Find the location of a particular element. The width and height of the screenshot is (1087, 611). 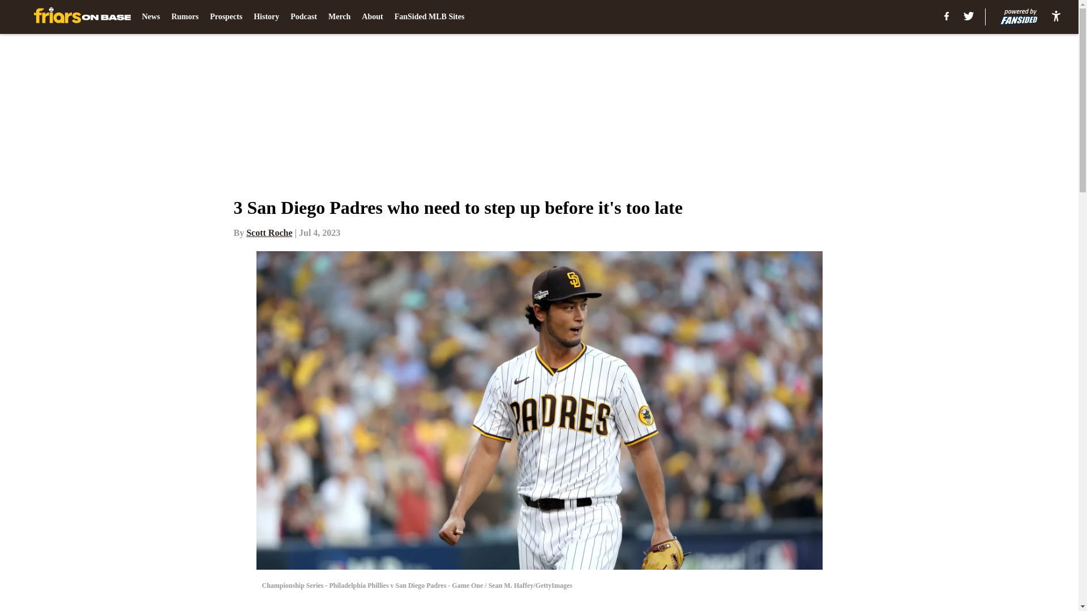

Prospects is located at coordinates (226, 17).